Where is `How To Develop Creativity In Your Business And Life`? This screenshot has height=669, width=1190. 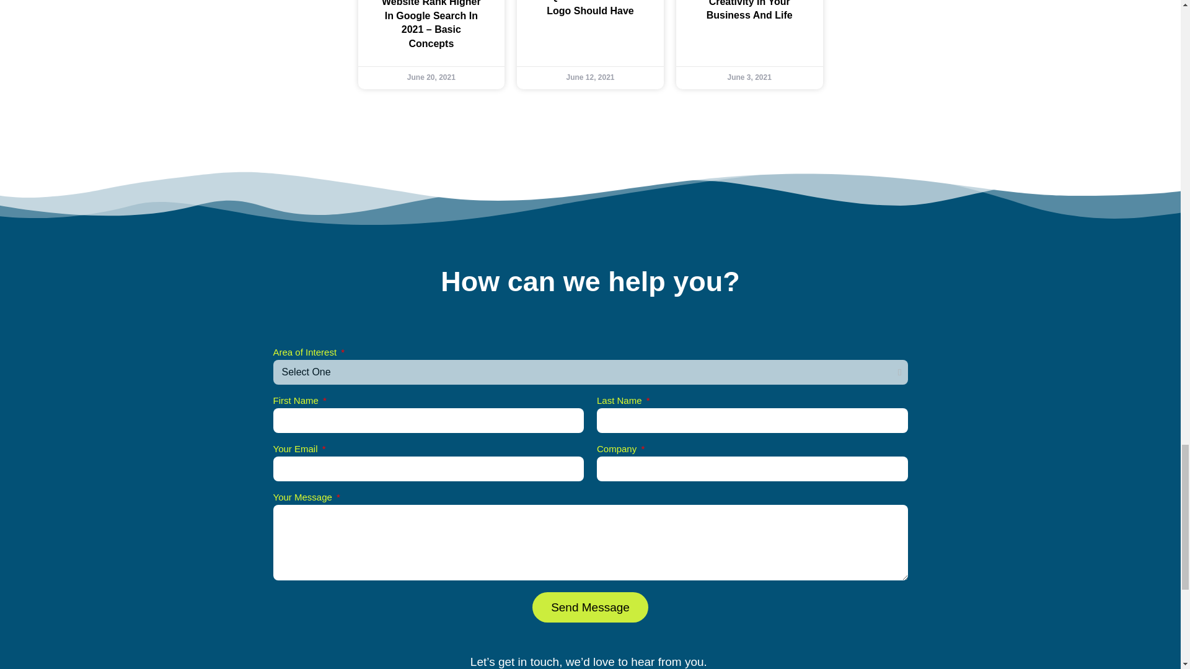 How To Develop Creativity In Your Business And Life is located at coordinates (749, 10).